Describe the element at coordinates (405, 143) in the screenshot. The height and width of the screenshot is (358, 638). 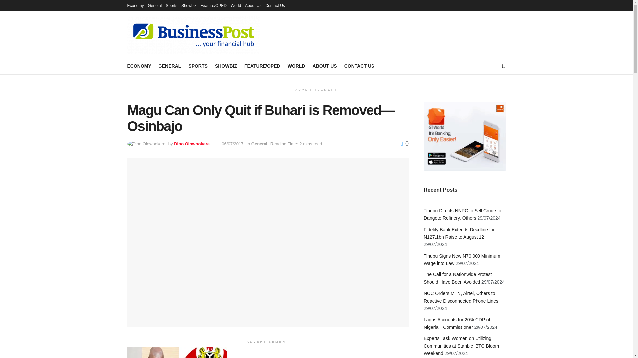
I see `0` at that location.